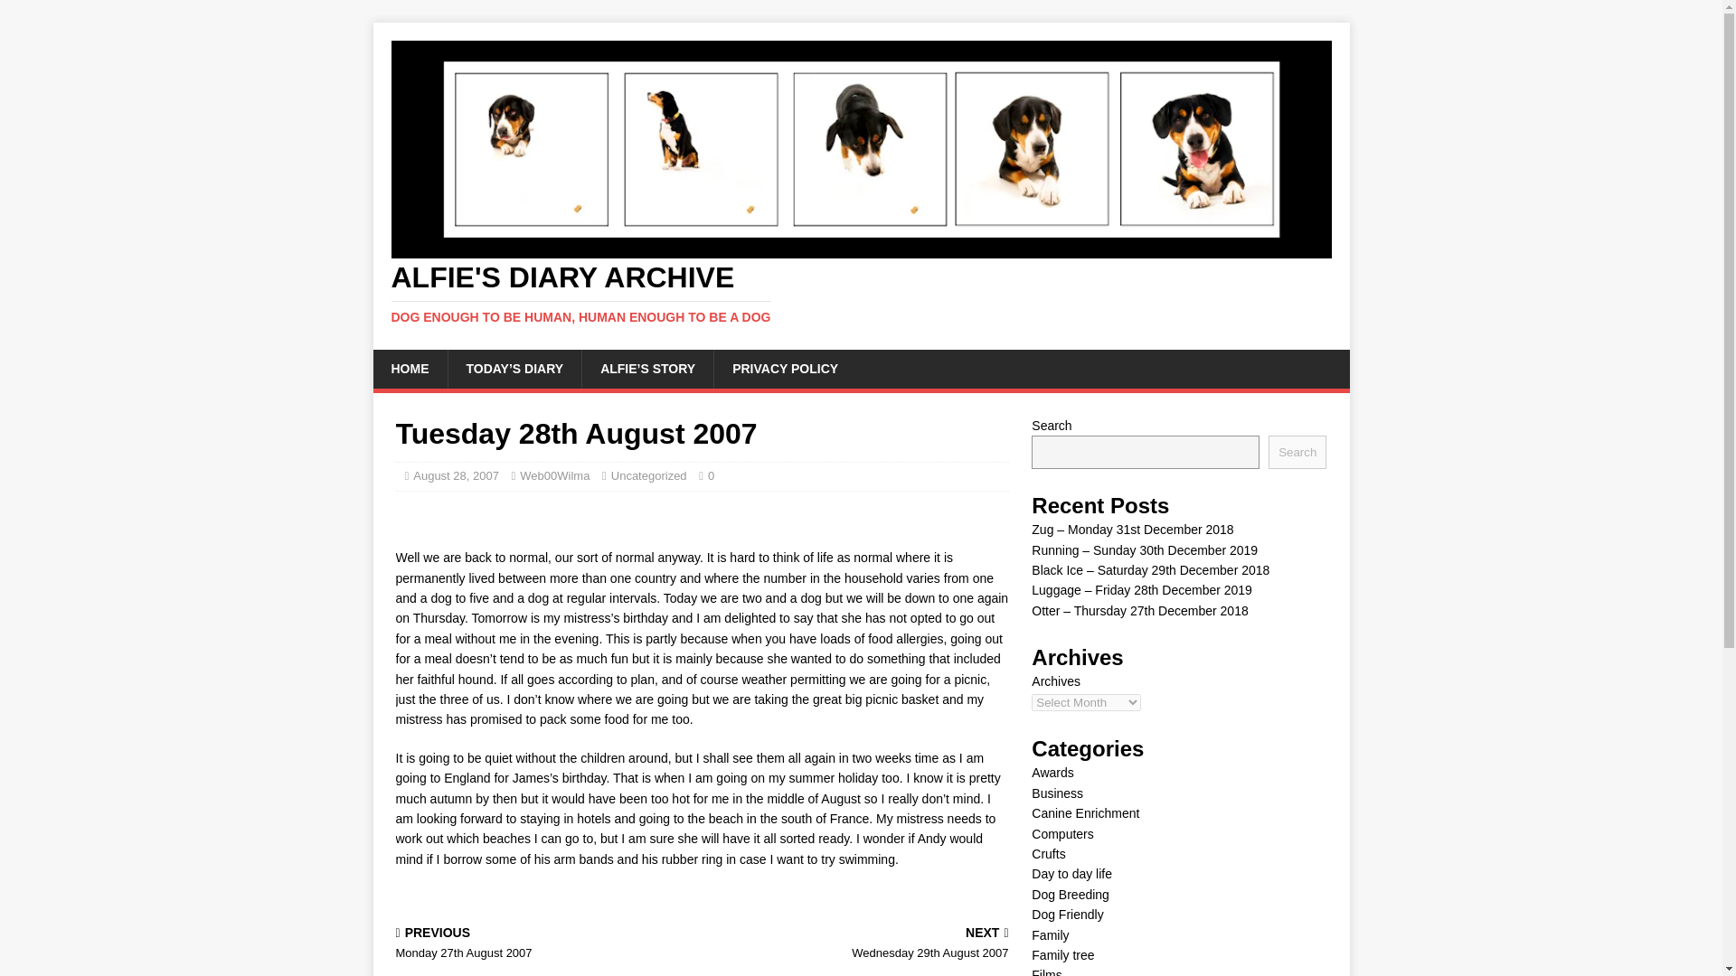 Image resolution: width=1736 pixels, height=976 pixels. I want to click on Dog Breeding, so click(409, 368).